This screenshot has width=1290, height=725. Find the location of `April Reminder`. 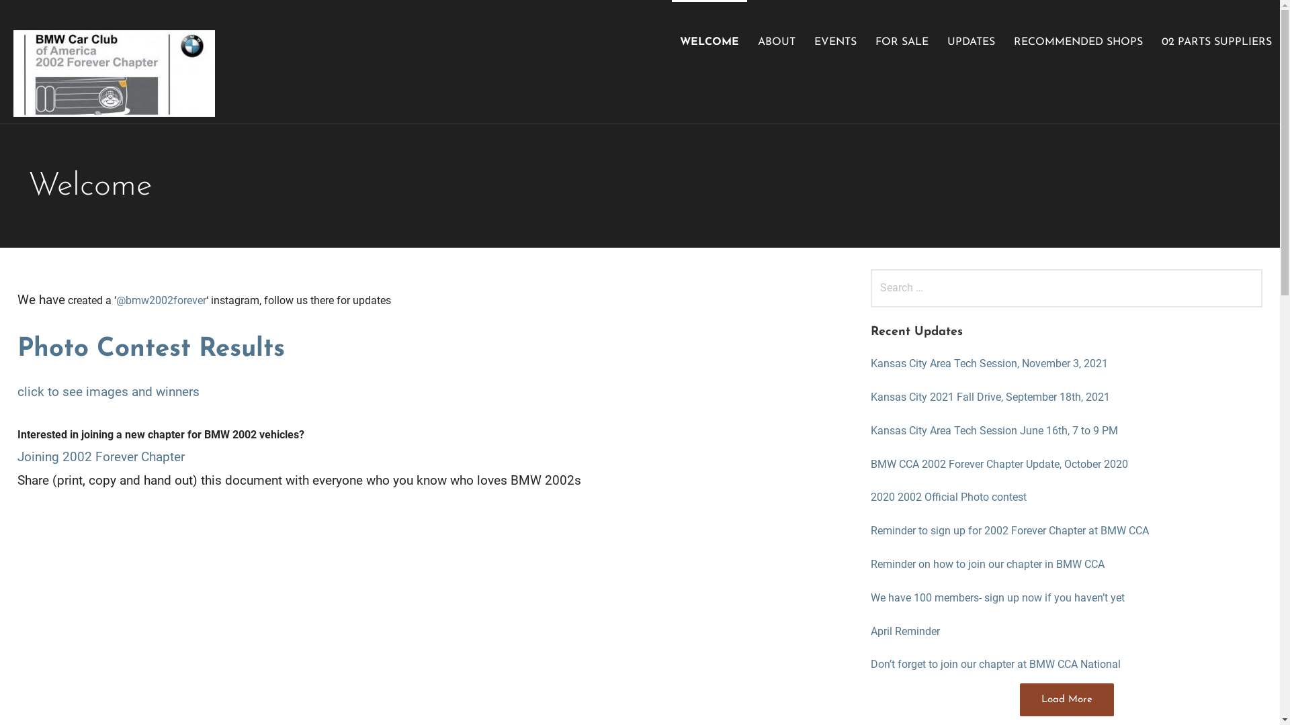

April Reminder is located at coordinates (1066, 632).